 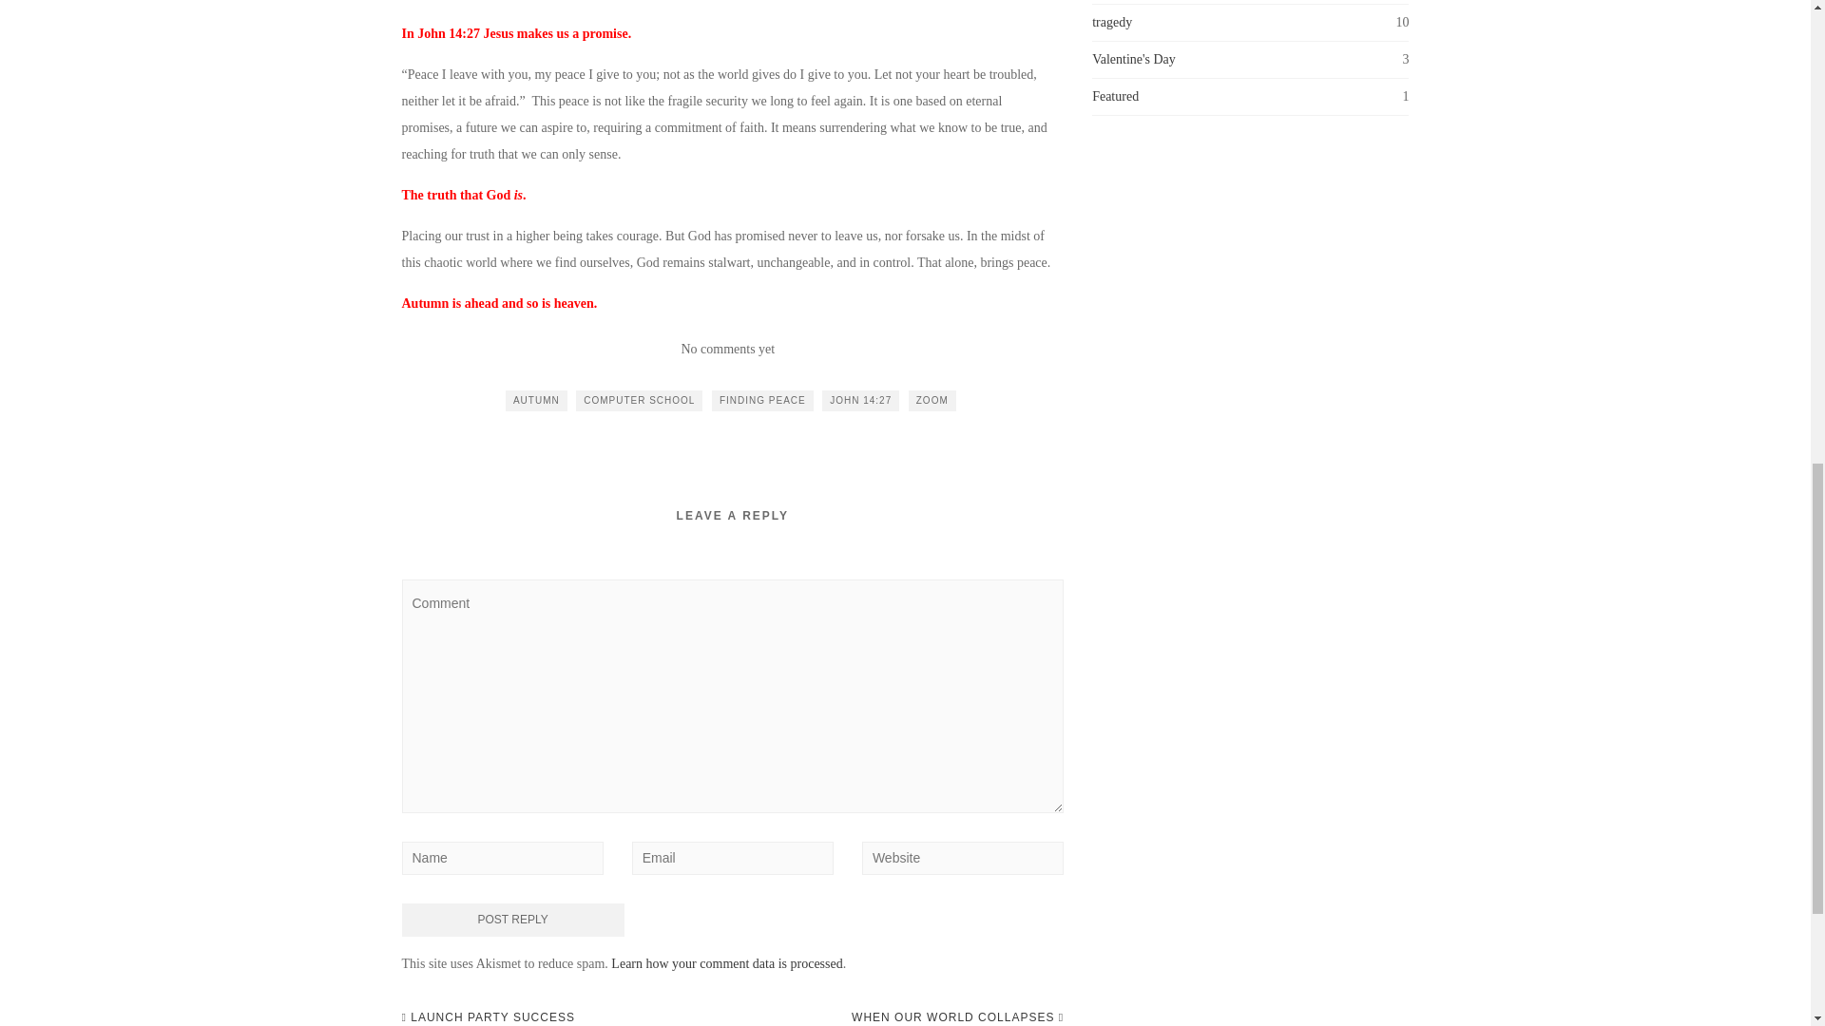 I want to click on No comments yet, so click(x=727, y=348).